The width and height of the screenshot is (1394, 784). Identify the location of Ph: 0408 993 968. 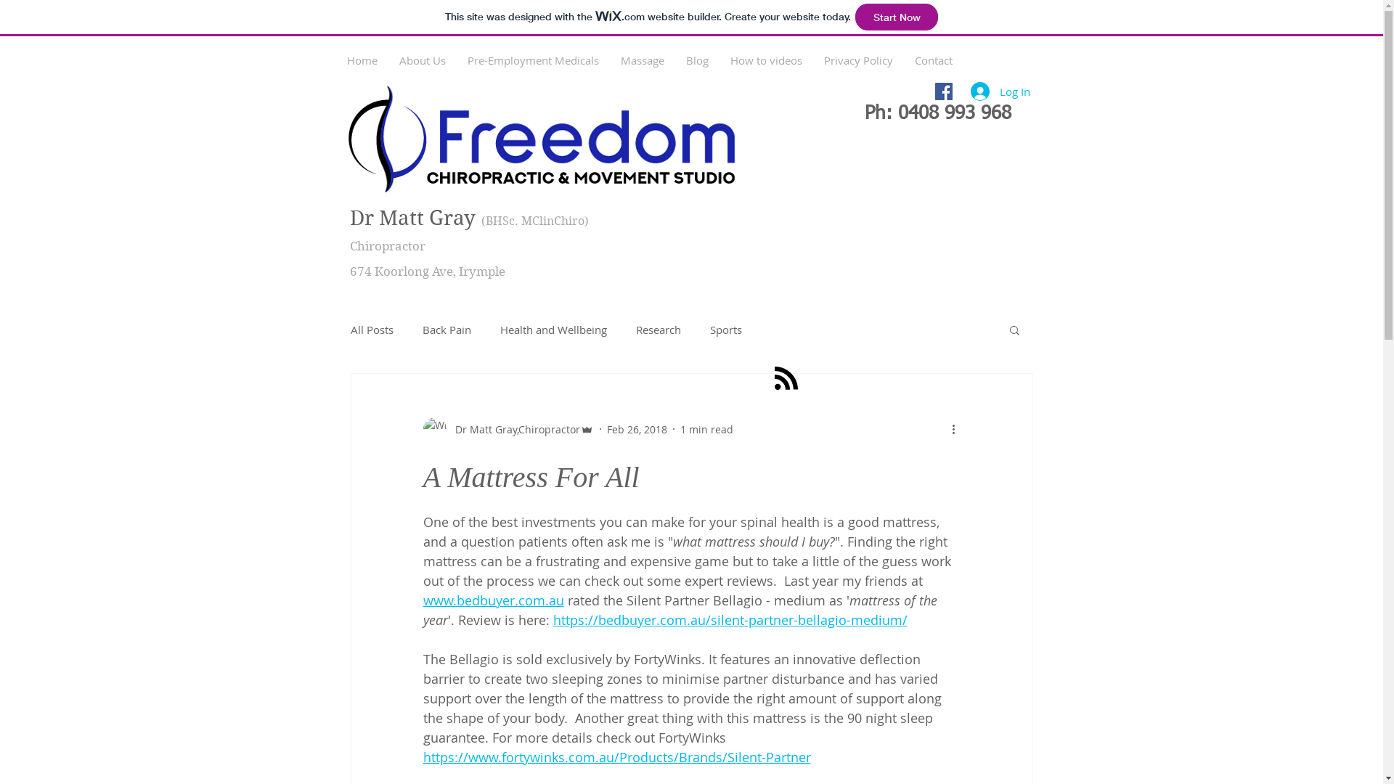
(937, 114).